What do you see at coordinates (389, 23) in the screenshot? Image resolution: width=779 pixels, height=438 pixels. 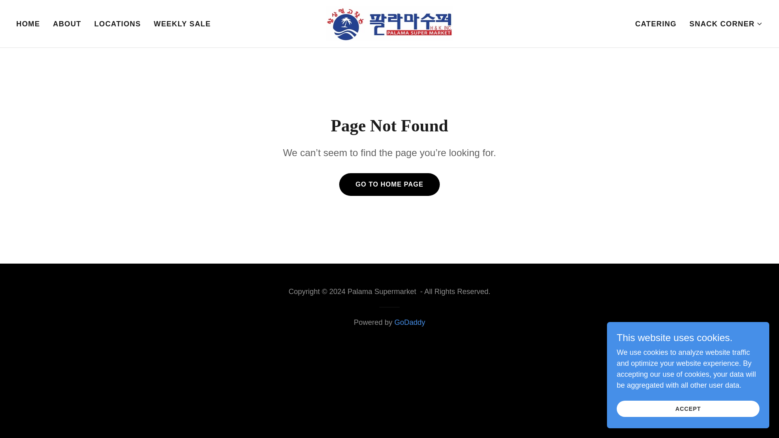 I see `Palama Supermarket ` at bounding box center [389, 23].